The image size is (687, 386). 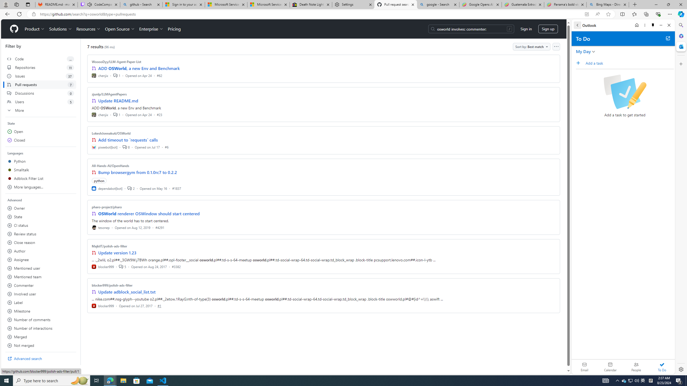 What do you see at coordinates (41, 358) in the screenshot?
I see `Advanced search` at bounding box center [41, 358].